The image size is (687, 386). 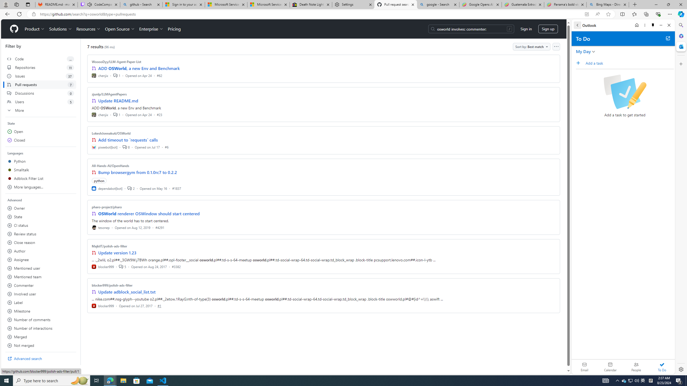 What do you see at coordinates (41, 358) in the screenshot?
I see `Advanced search` at bounding box center [41, 358].